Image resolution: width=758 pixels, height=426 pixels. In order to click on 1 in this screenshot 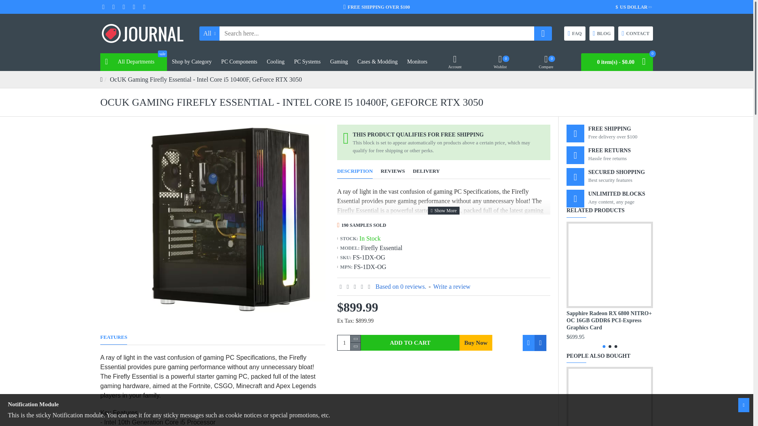, I will do `click(349, 342)`.